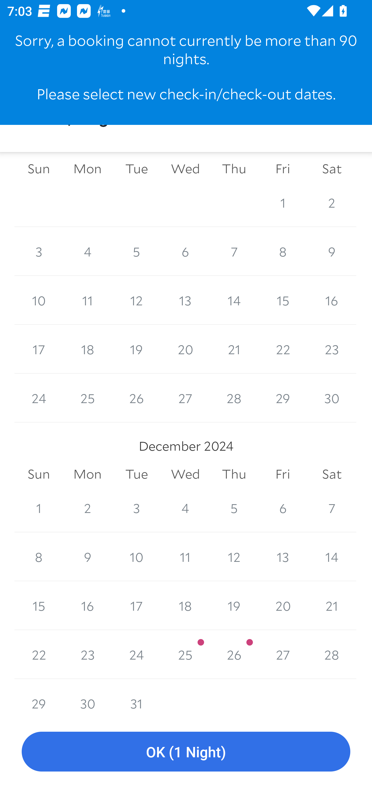 The width and height of the screenshot is (372, 786). I want to click on 27 27 November 2024, so click(185, 398).